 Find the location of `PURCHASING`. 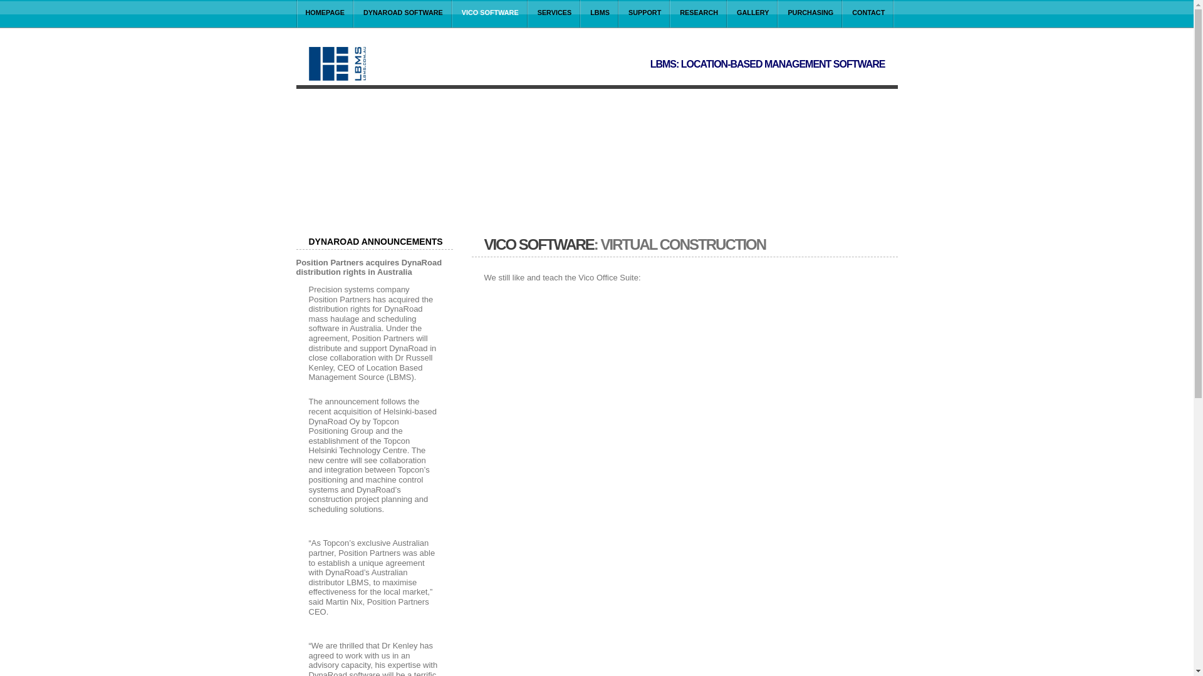

PURCHASING is located at coordinates (811, 13).